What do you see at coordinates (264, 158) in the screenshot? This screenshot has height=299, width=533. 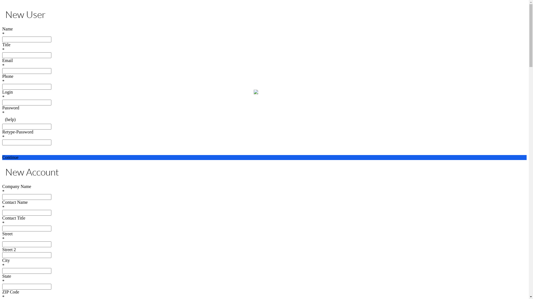 I see `Continue` at bounding box center [264, 158].